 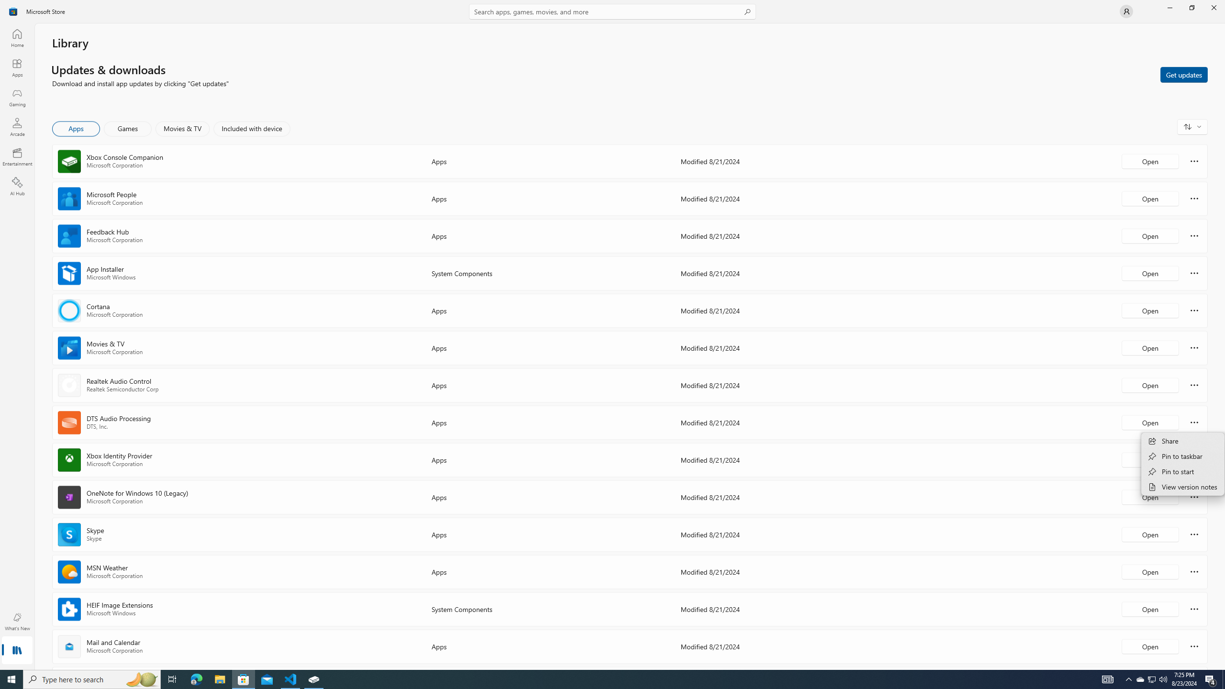 I want to click on Movies & TV, so click(x=182, y=129).